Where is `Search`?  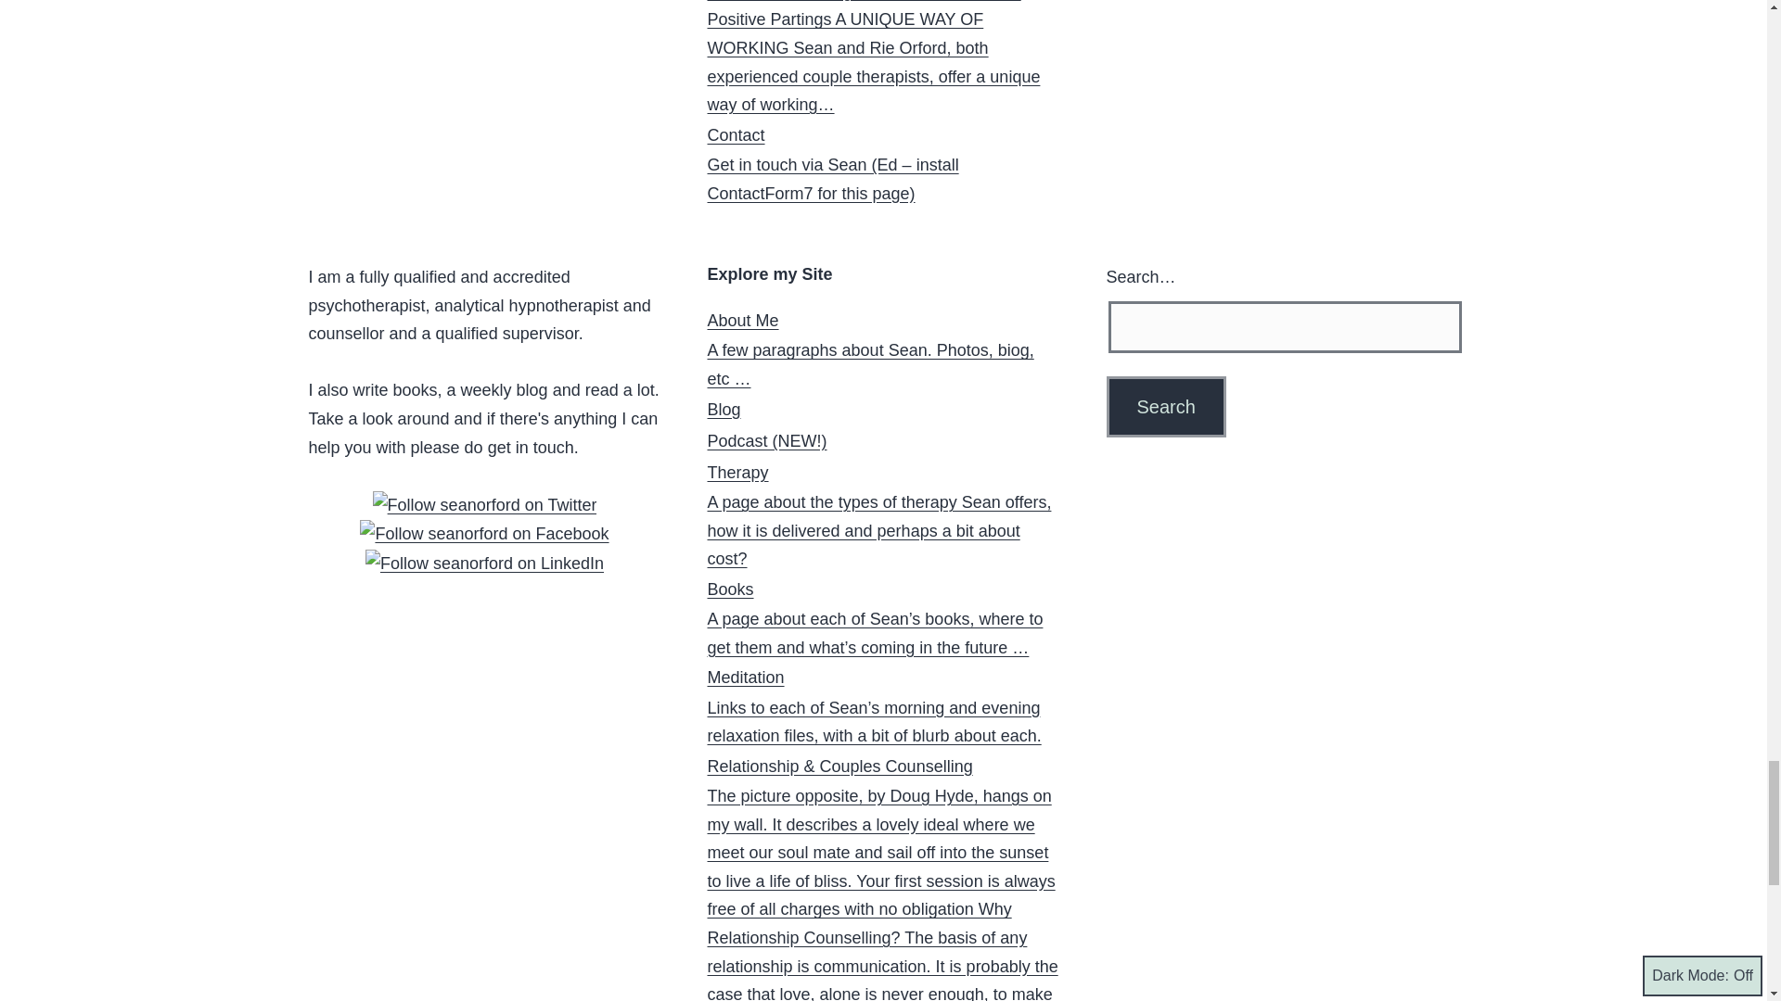 Search is located at coordinates (1165, 406).